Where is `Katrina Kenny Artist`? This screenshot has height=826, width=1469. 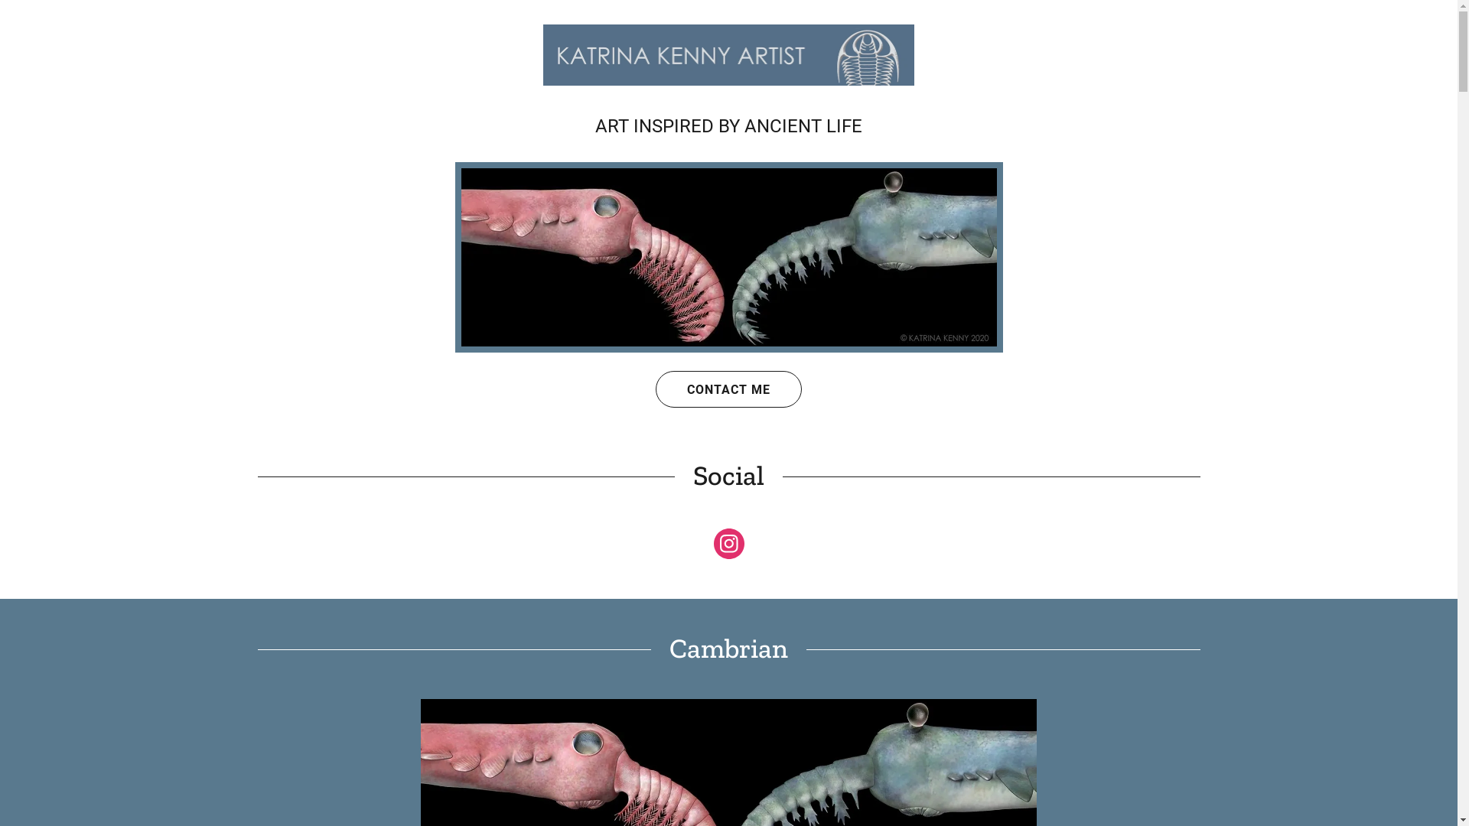 Katrina Kenny Artist is located at coordinates (729, 54).